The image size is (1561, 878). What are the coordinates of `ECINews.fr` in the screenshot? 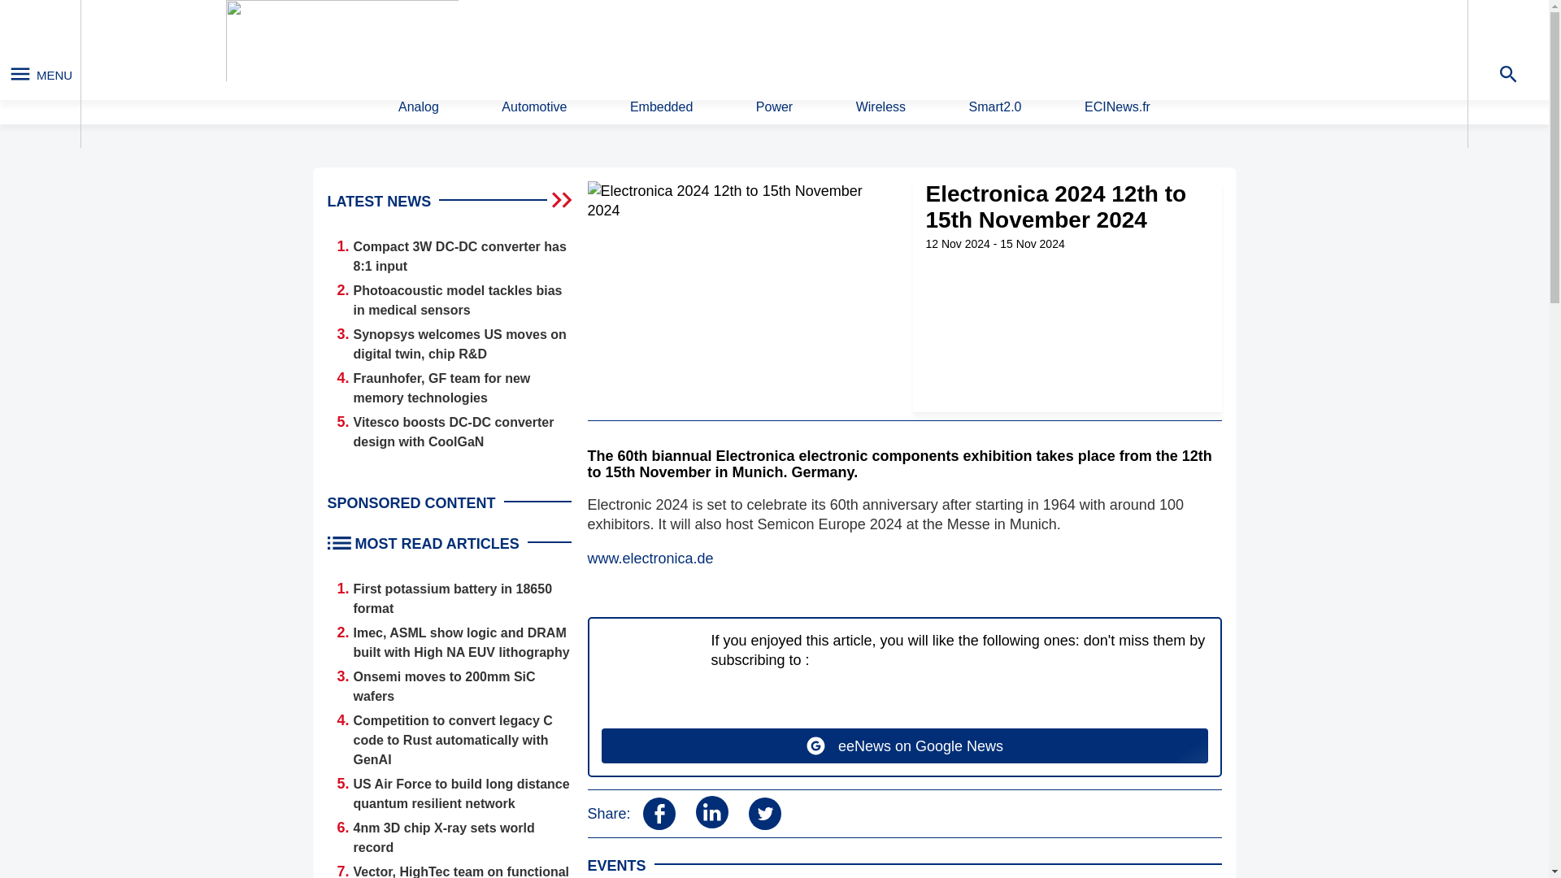 It's located at (1117, 107).